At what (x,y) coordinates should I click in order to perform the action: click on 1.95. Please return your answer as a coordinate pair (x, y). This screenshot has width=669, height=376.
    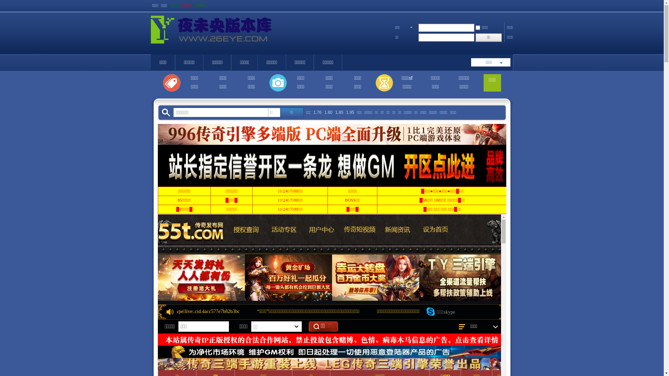
    Looking at the image, I should click on (350, 113).